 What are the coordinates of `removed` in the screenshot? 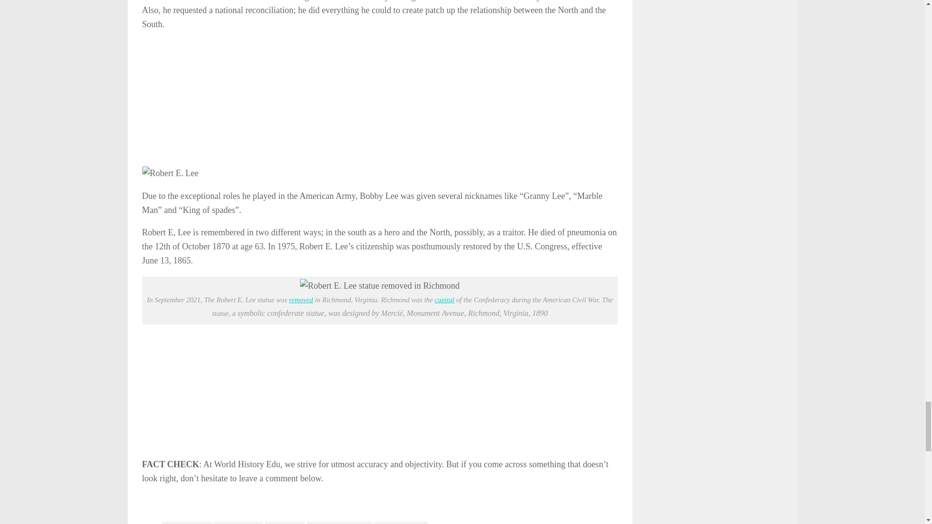 It's located at (301, 300).